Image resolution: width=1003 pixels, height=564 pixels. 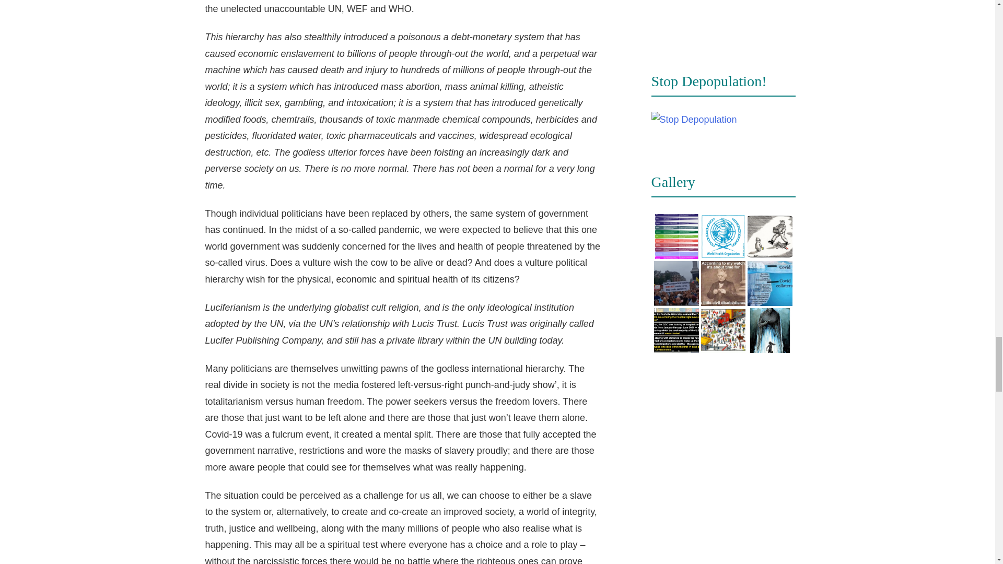 I want to click on WHO, so click(x=723, y=236).